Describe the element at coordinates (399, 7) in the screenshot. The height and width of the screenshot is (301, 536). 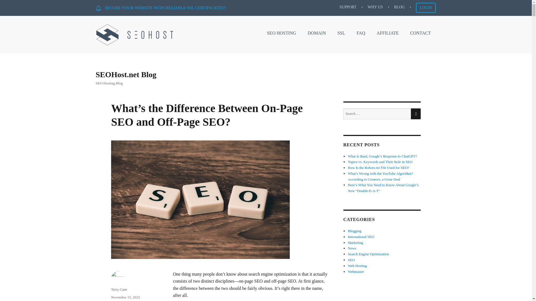
I see `BLOG` at that location.